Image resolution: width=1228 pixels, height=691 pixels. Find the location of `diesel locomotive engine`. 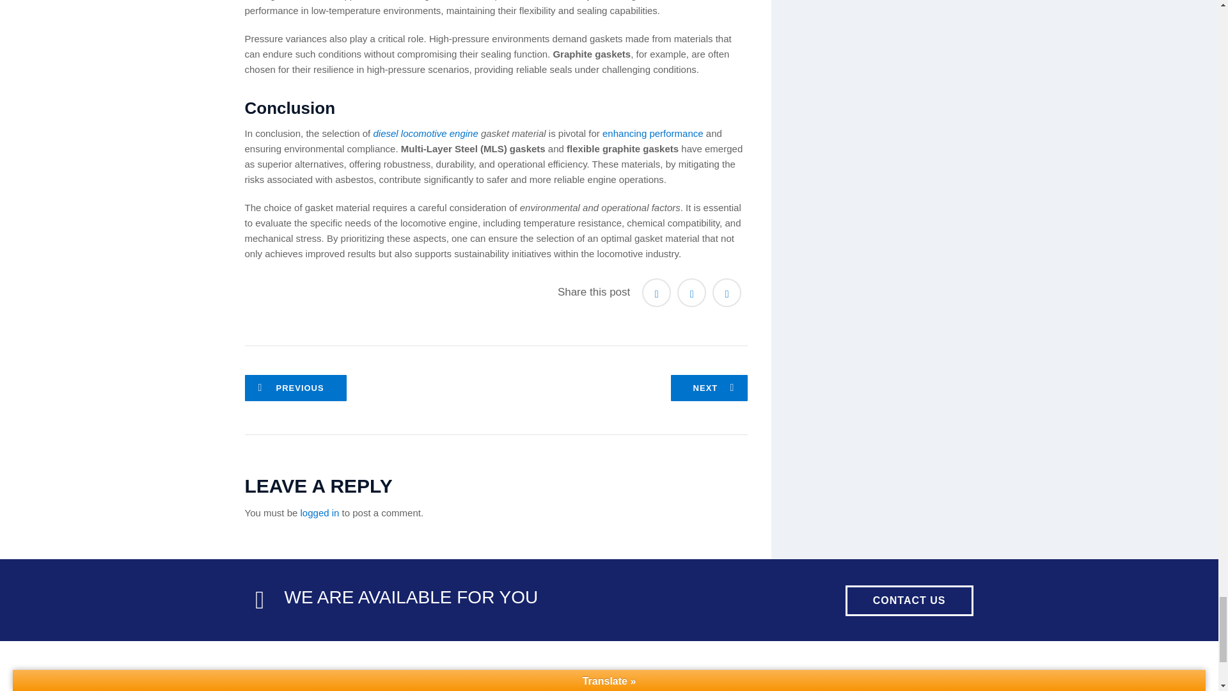

diesel locomotive engine is located at coordinates (425, 133).